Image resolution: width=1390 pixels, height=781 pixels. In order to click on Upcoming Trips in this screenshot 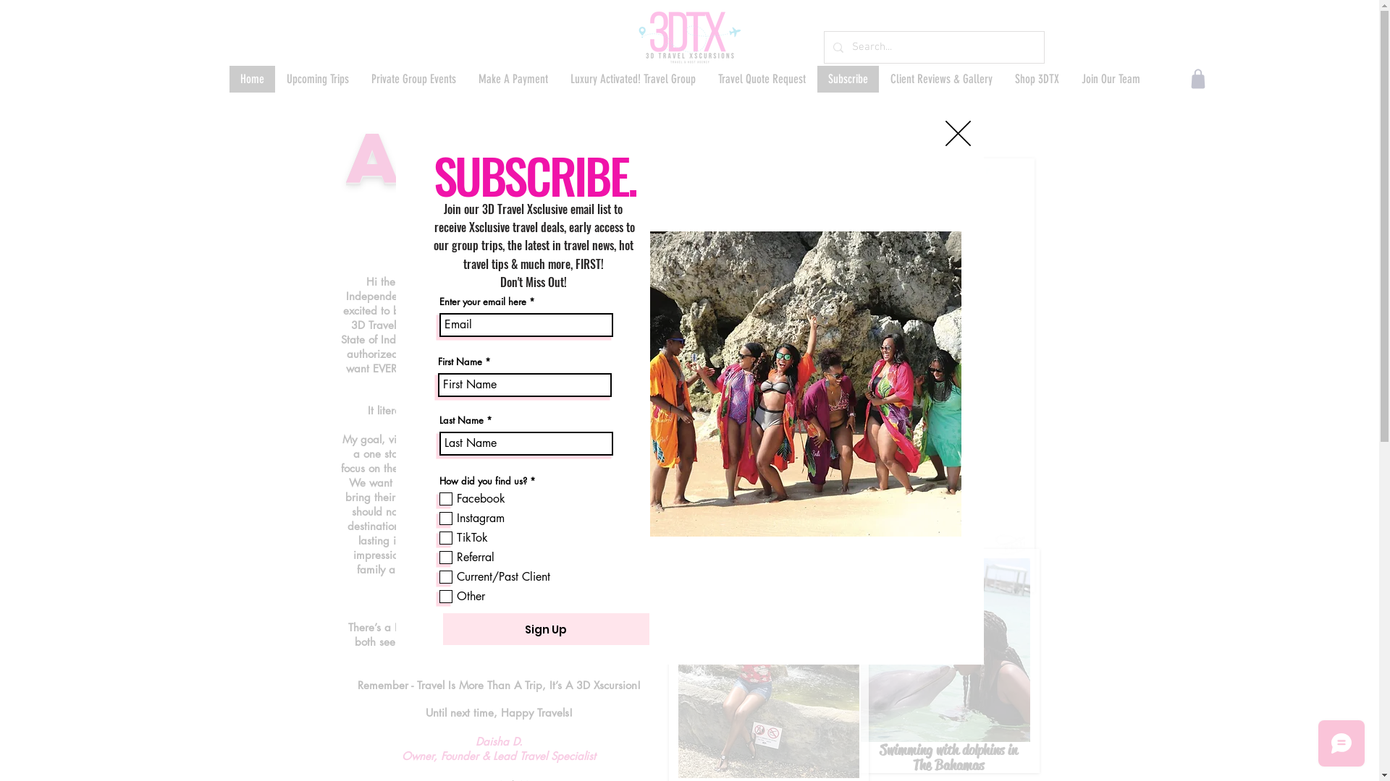, I will do `click(317, 80)`.